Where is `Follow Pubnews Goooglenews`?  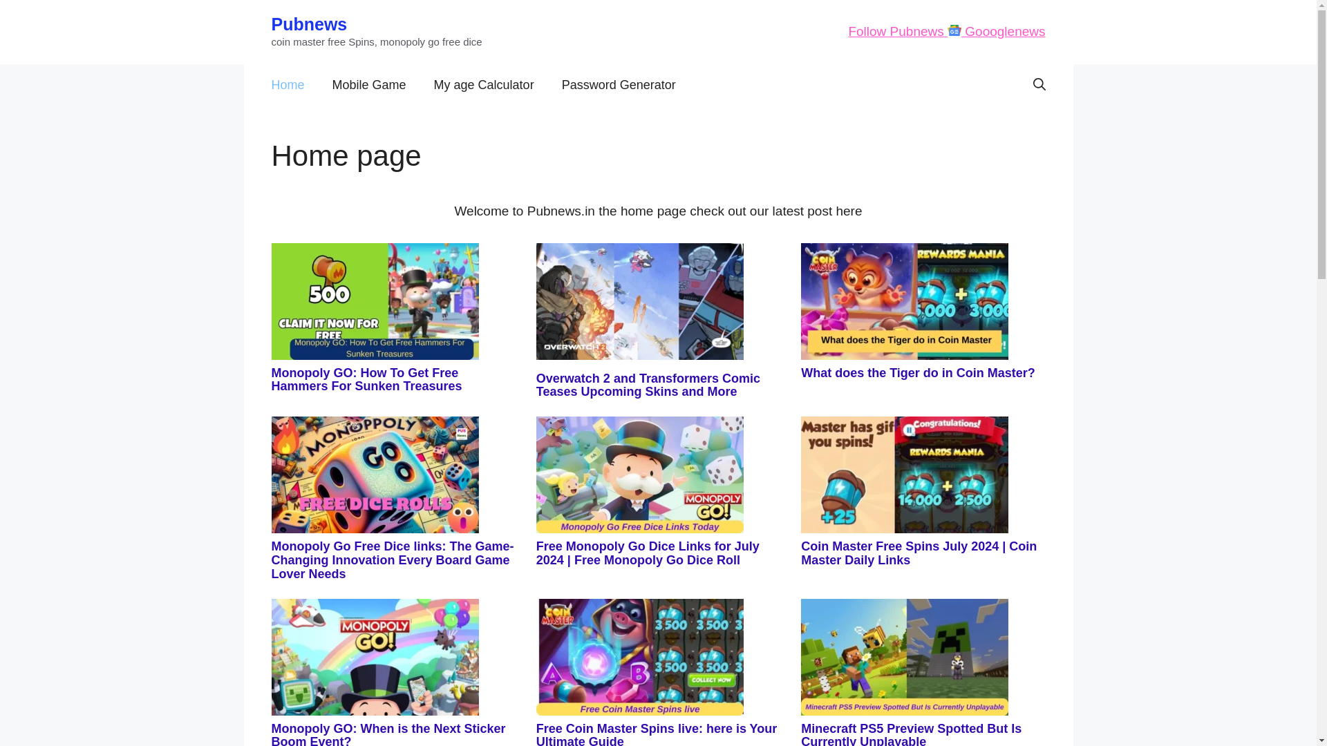
Follow Pubnews Goooglenews is located at coordinates (946, 31).